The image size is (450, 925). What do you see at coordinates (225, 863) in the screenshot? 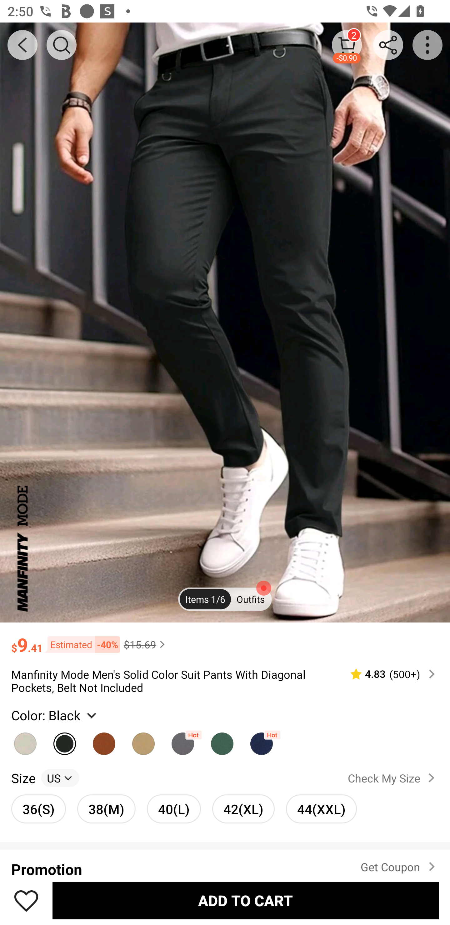
I see `Promotion Get Coupon` at bounding box center [225, 863].